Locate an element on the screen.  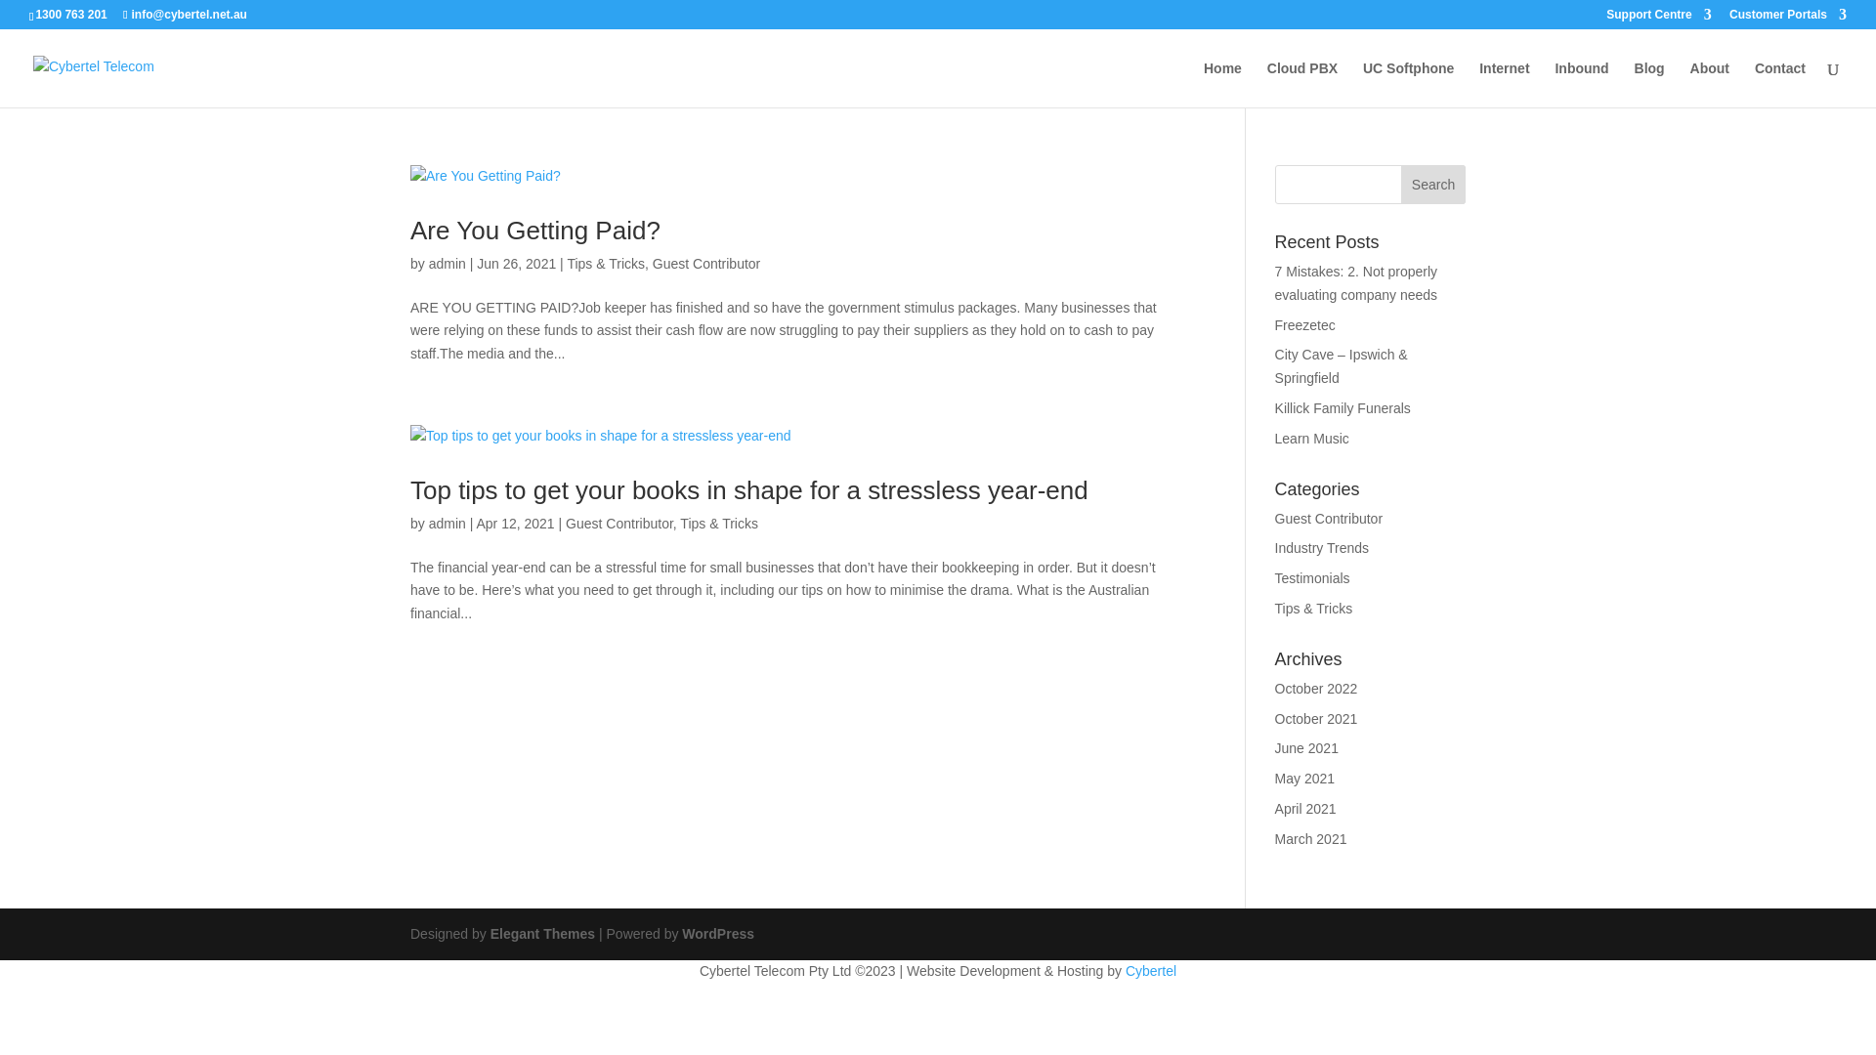
admin is located at coordinates (448, 524).